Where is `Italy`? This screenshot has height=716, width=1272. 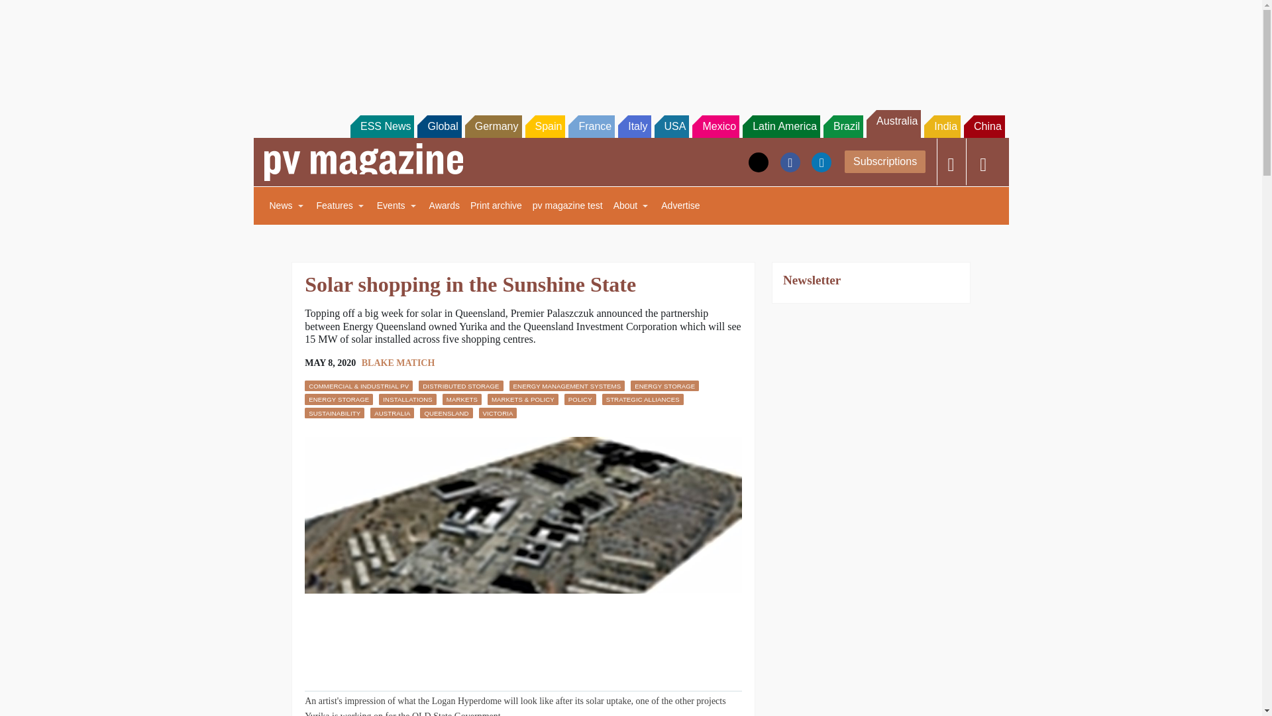
Italy is located at coordinates (634, 126).